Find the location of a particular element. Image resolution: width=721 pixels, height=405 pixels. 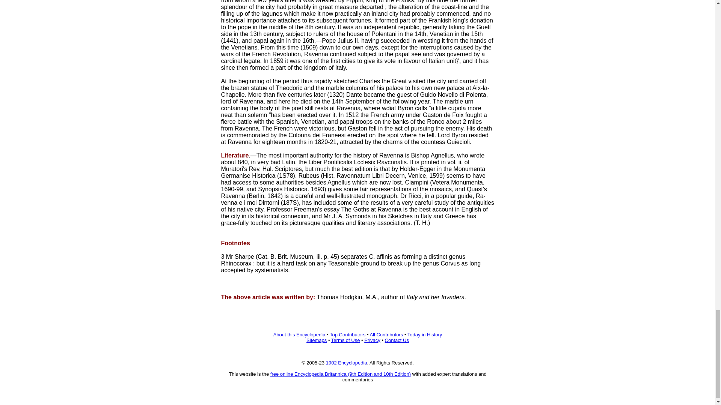

About this Encyclopedia is located at coordinates (299, 334).